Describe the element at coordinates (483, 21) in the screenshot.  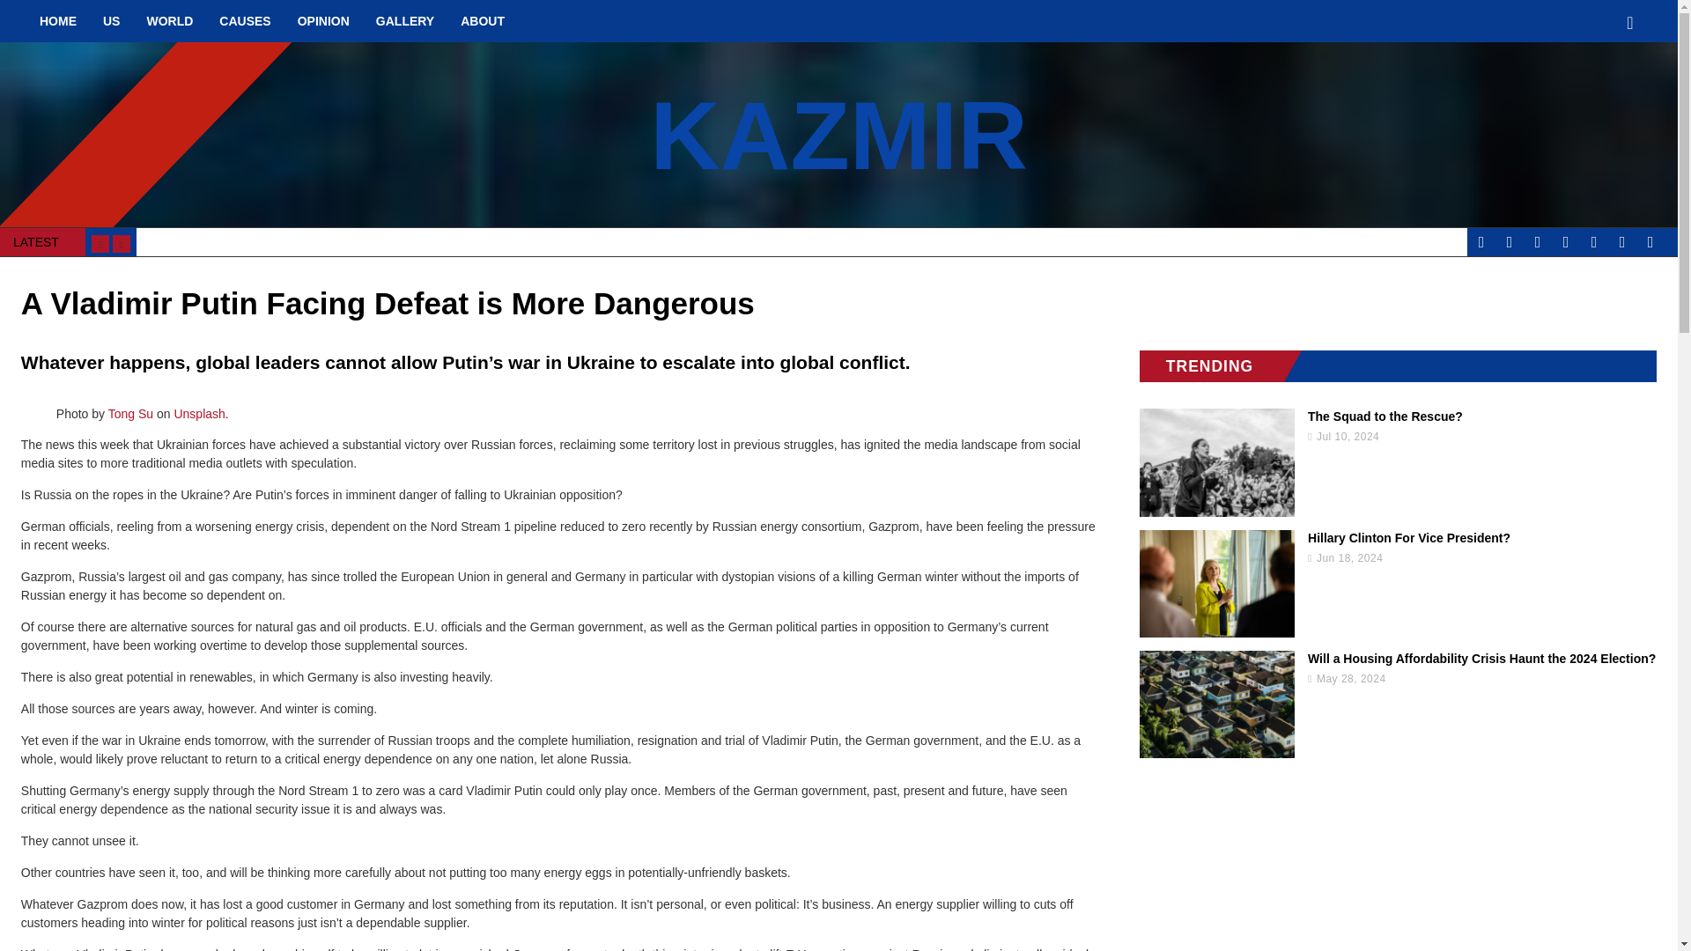
I see `ABOUT` at that location.